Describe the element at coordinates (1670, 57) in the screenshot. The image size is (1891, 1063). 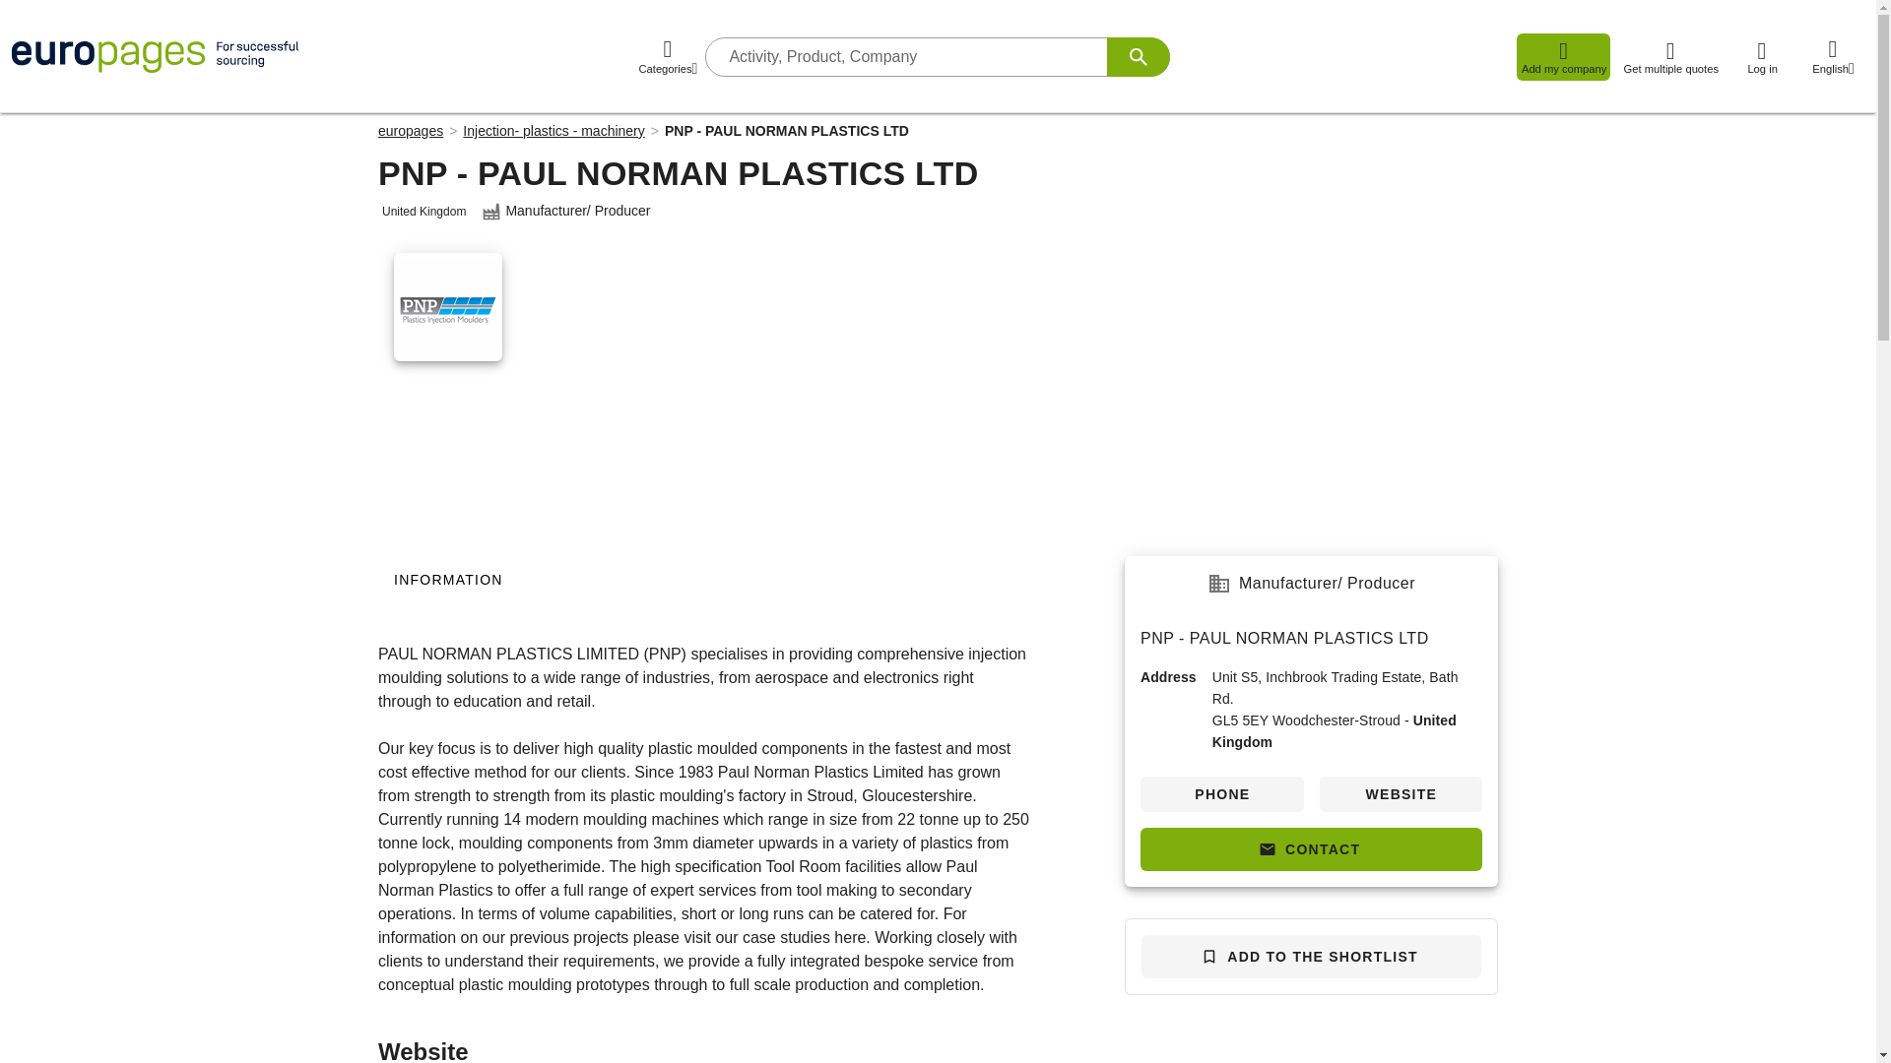
I see `Get multiple quotes` at that location.